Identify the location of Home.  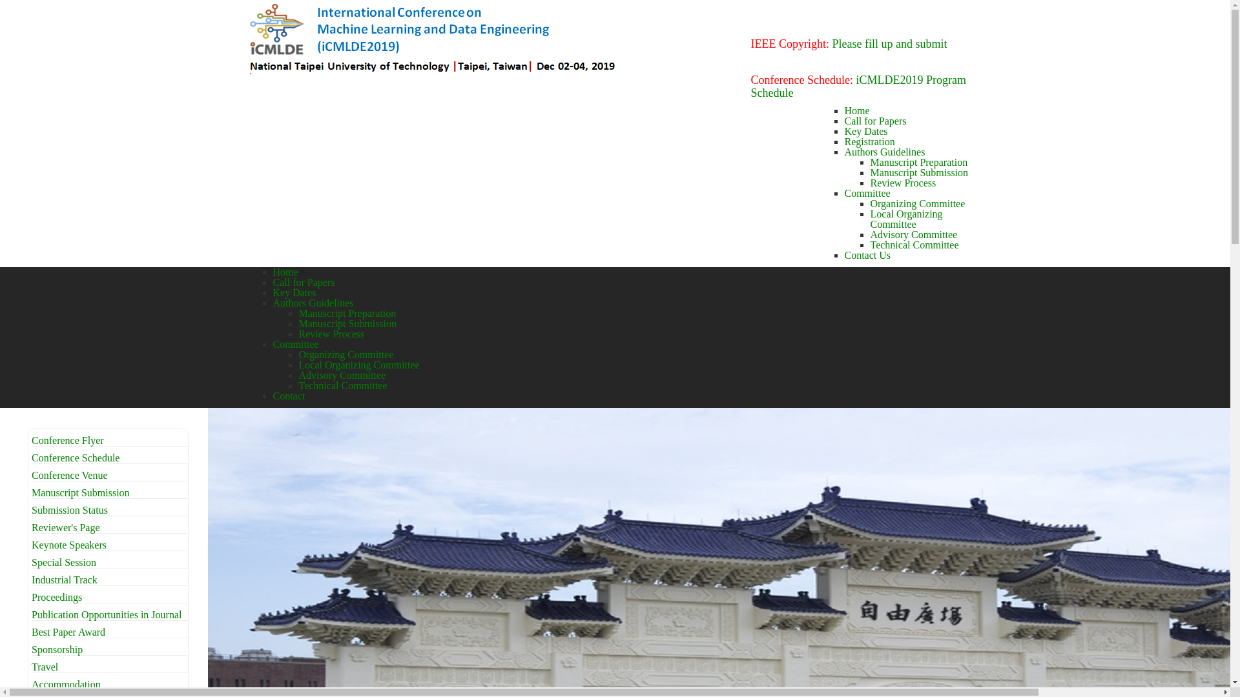
(858, 111).